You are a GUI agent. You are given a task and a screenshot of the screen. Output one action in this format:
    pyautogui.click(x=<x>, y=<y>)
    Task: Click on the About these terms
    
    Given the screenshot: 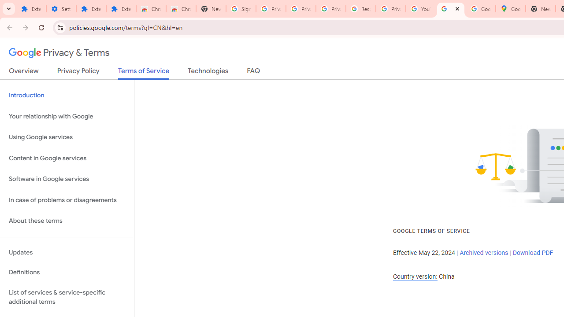 What is the action you would take?
    pyautogui.click(x=67, y=221)
    